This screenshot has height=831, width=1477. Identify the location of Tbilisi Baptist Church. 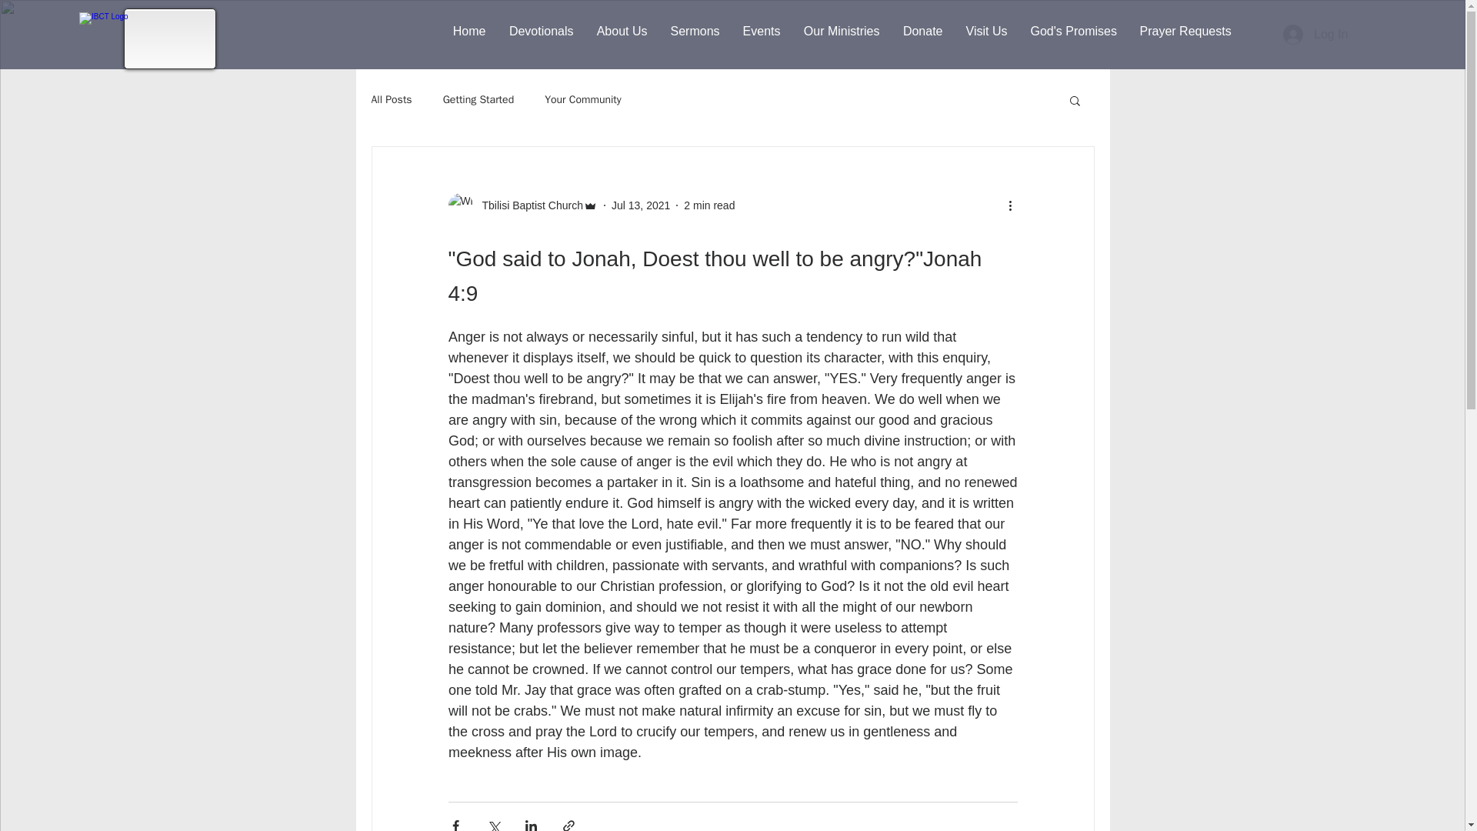
(522, 205).